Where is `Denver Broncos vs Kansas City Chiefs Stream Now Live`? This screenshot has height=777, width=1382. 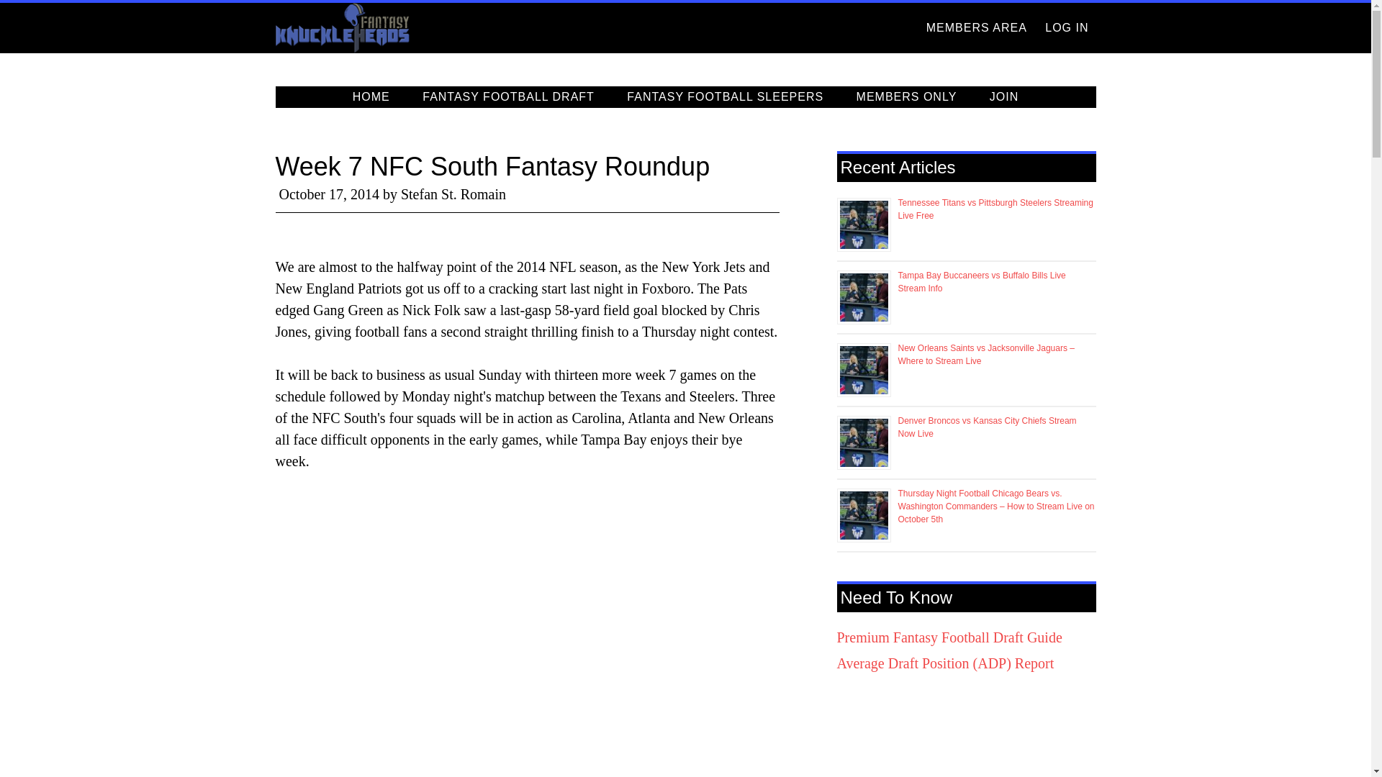 Denver Broncos vs Kansas City Chiefs Stream Now Live is located at coordinates (988, 427).